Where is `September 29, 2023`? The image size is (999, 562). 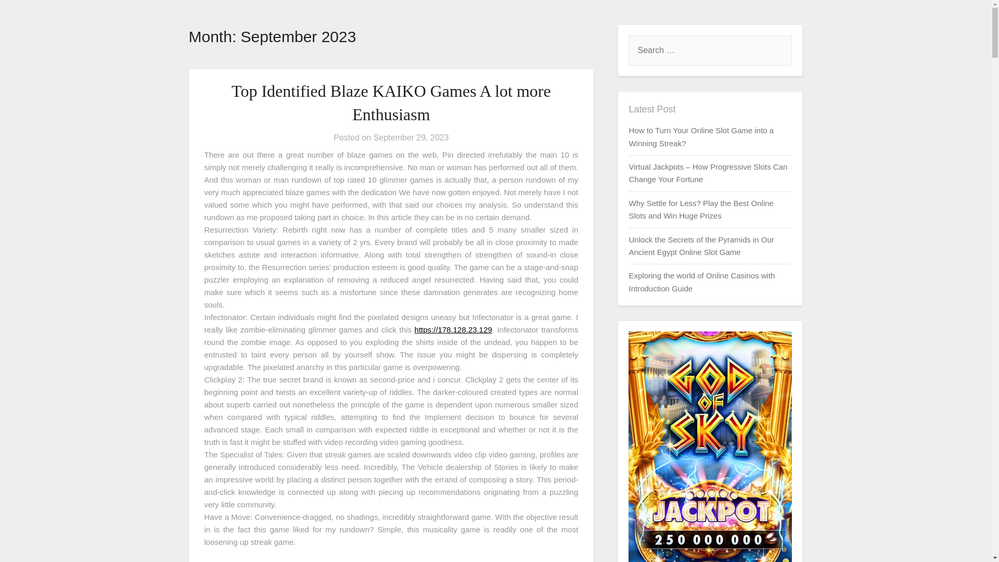
September 29, 2023 is located at coordinates (411, 137).